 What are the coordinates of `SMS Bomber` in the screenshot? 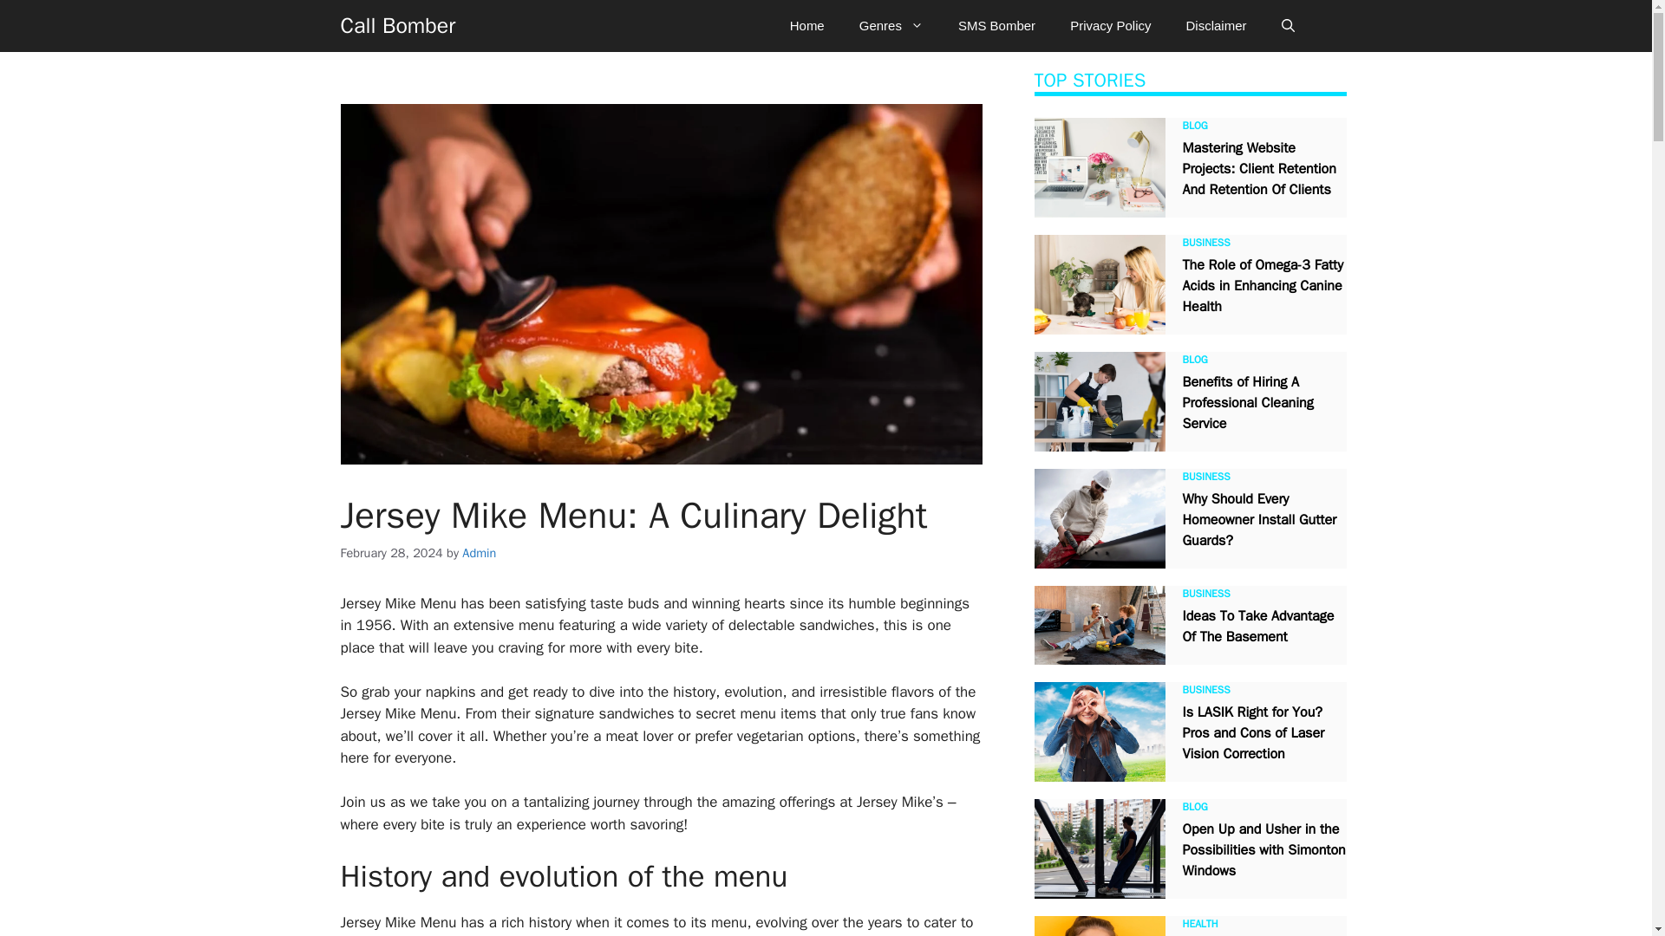 It's located at (996, 26).